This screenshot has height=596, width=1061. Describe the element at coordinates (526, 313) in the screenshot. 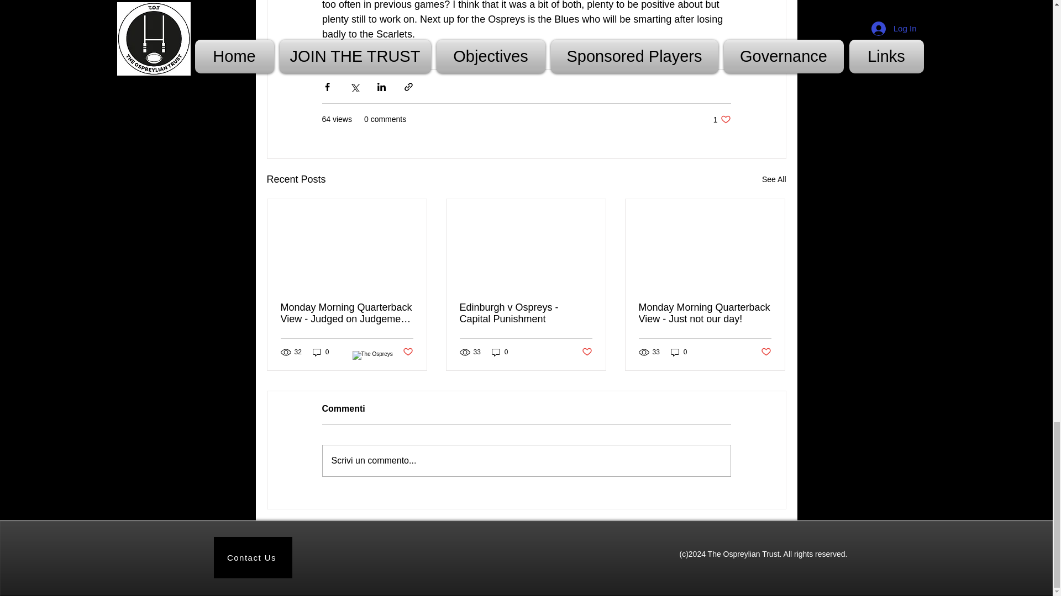

I see `christmas-signing-poster.jpg` at that location.